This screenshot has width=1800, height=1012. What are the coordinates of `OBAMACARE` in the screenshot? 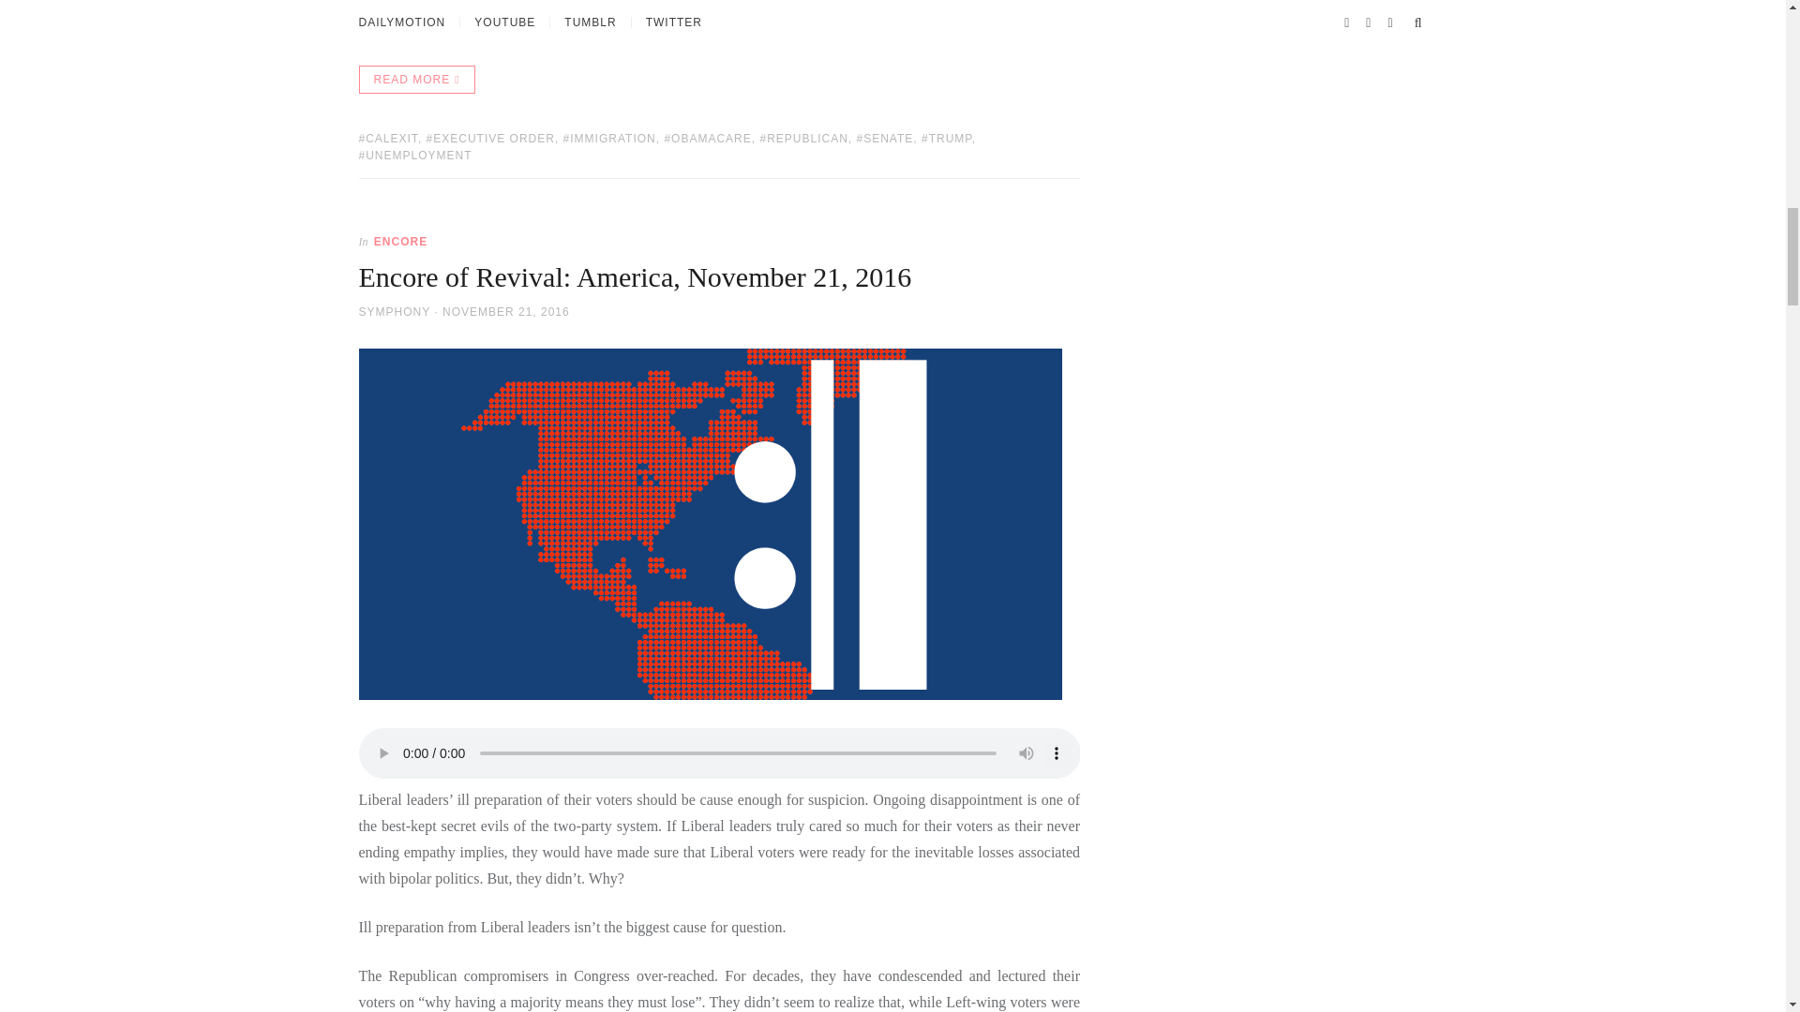 It's located at (707, 139).